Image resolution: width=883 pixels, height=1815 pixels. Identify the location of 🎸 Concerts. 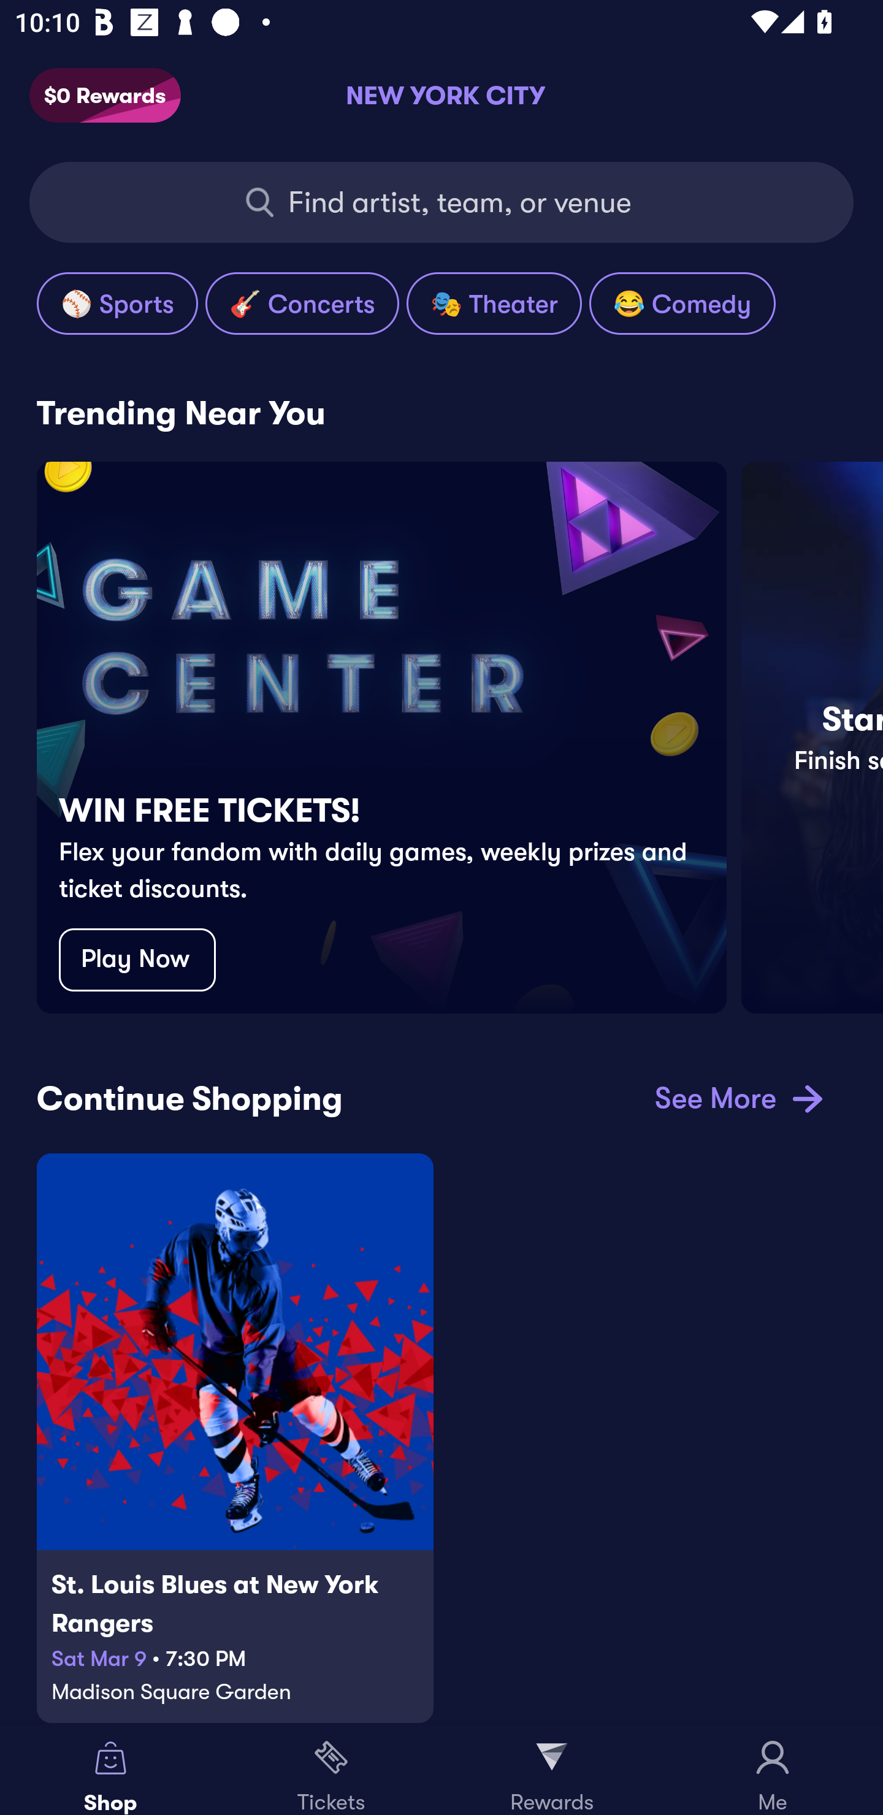
(302, 303).